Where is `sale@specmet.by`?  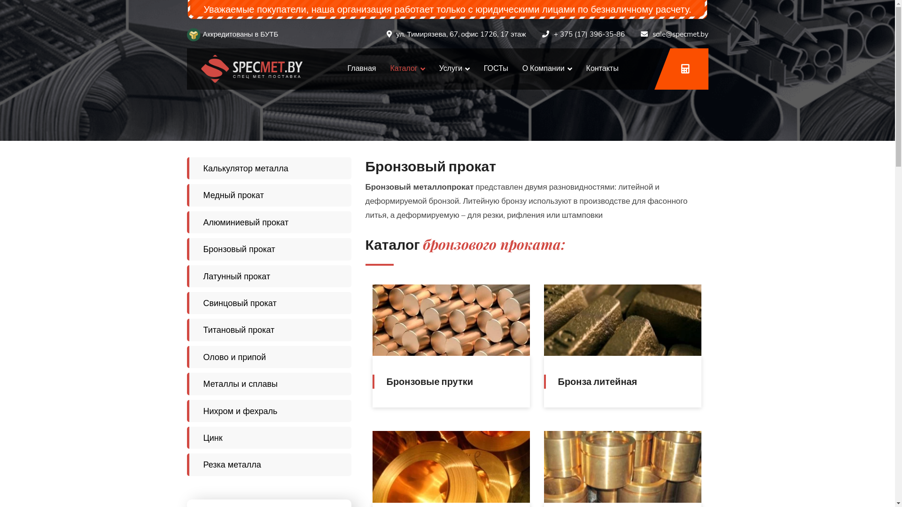
sale@specmet.by is located at coordinates (680, 34).